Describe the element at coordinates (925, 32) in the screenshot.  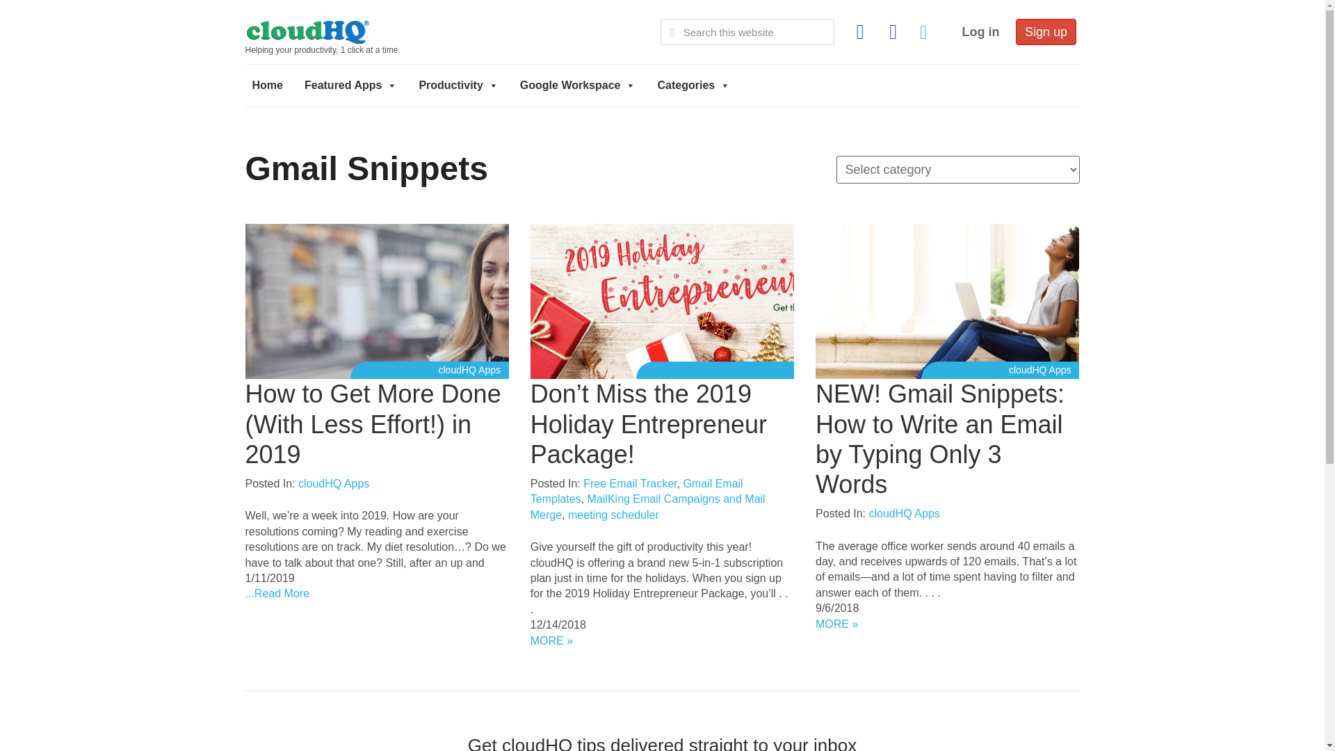
I see `Twitter` at that location.